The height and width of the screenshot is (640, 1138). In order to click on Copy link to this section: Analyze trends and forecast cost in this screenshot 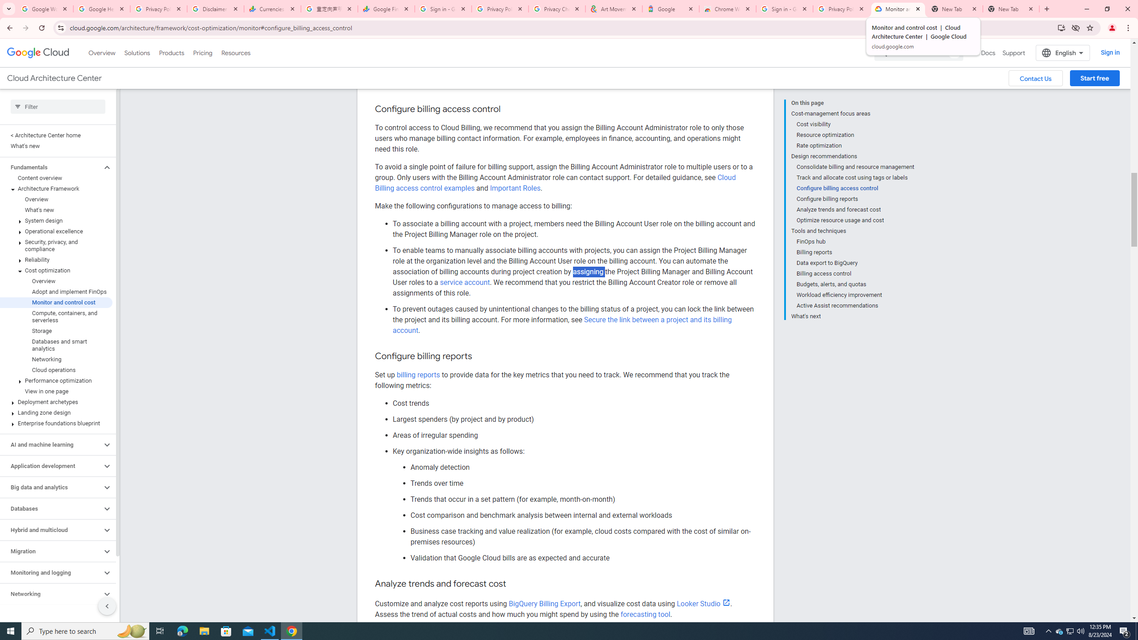, I will do `click(516, 584)`.